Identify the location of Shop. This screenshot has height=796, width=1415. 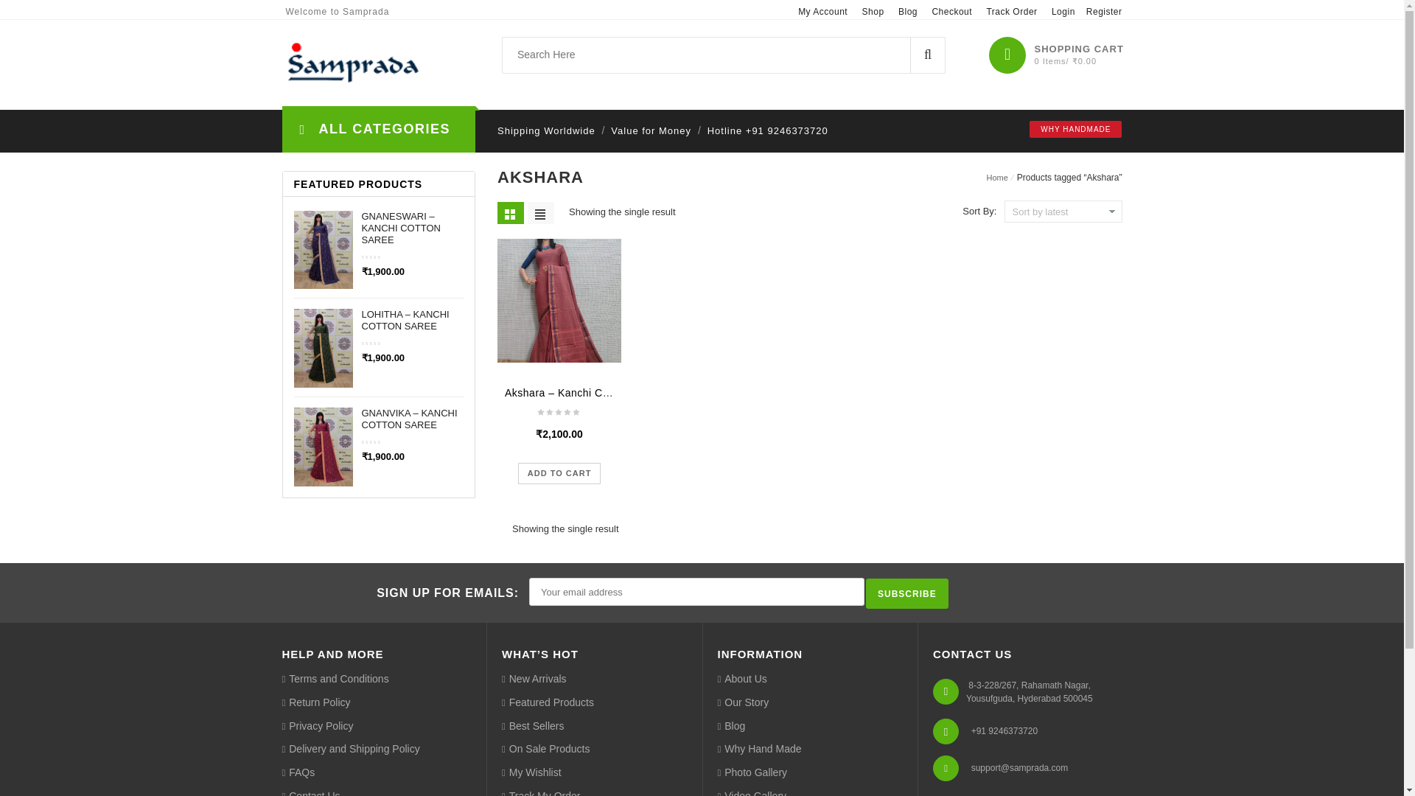
(873, 11).